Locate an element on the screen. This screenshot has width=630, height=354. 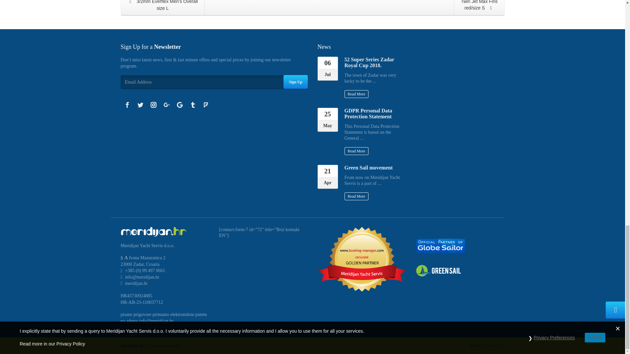
GlobeSailor is located at coordinates (440, 245).